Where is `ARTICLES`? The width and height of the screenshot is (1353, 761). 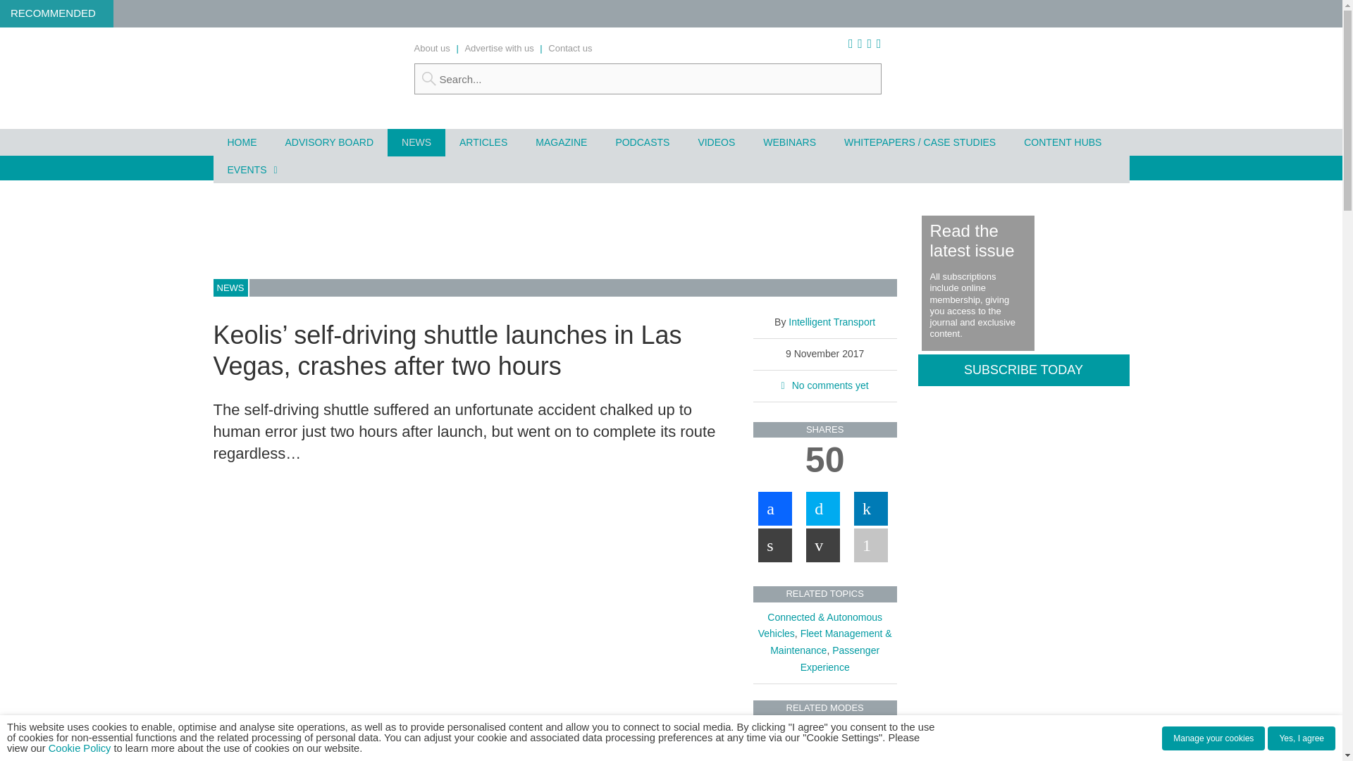 ARTICLES is located at coordinates (483, 142).